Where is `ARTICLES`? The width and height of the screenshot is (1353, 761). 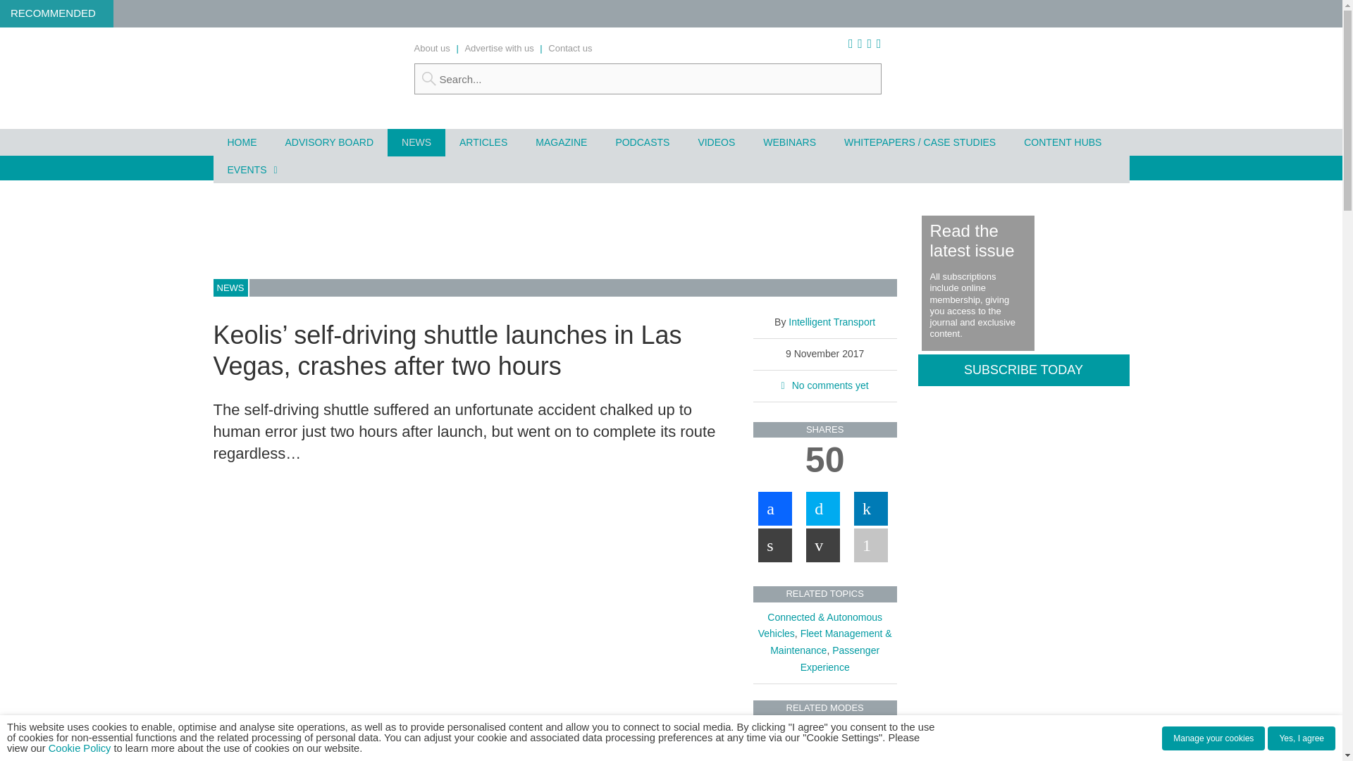 ARTICLES is located at coordinates (483, 142).